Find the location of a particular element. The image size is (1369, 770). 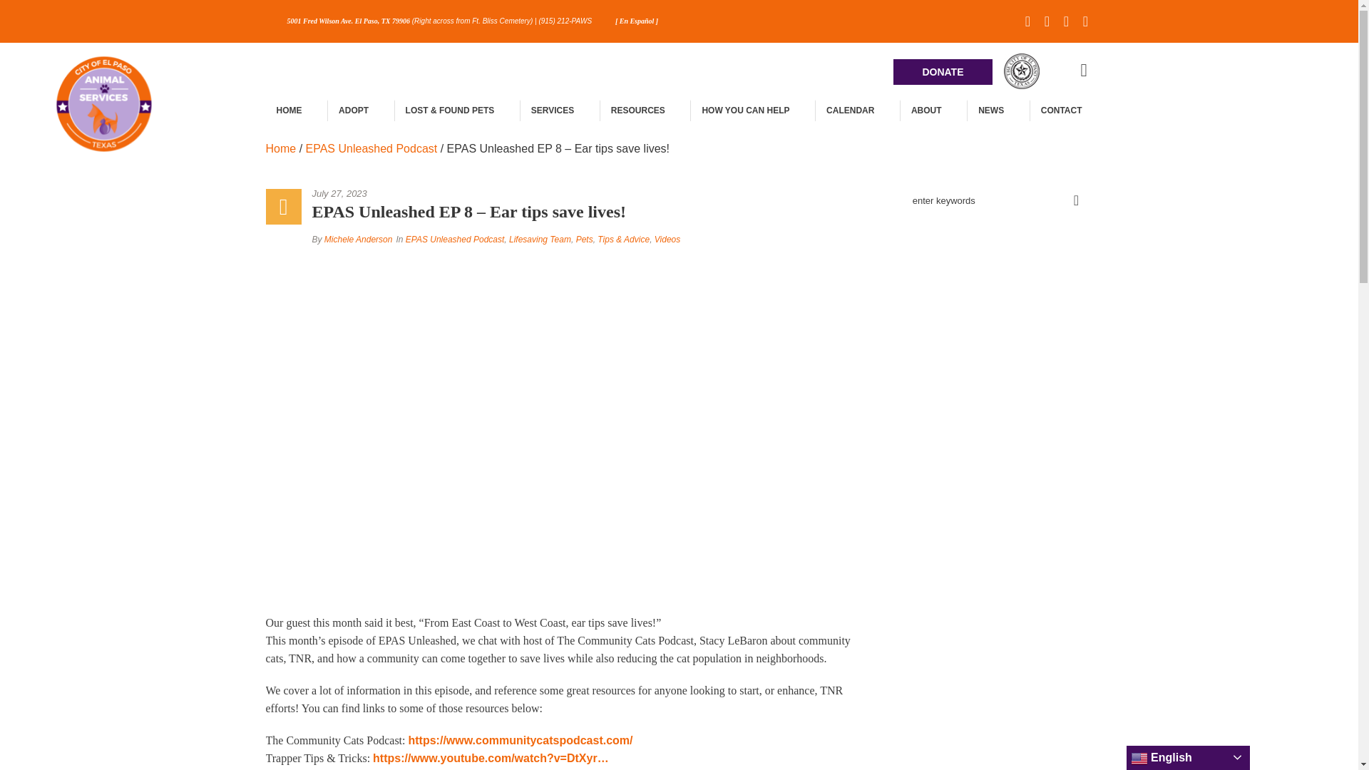

HOME is located at coordinates (288, 110).